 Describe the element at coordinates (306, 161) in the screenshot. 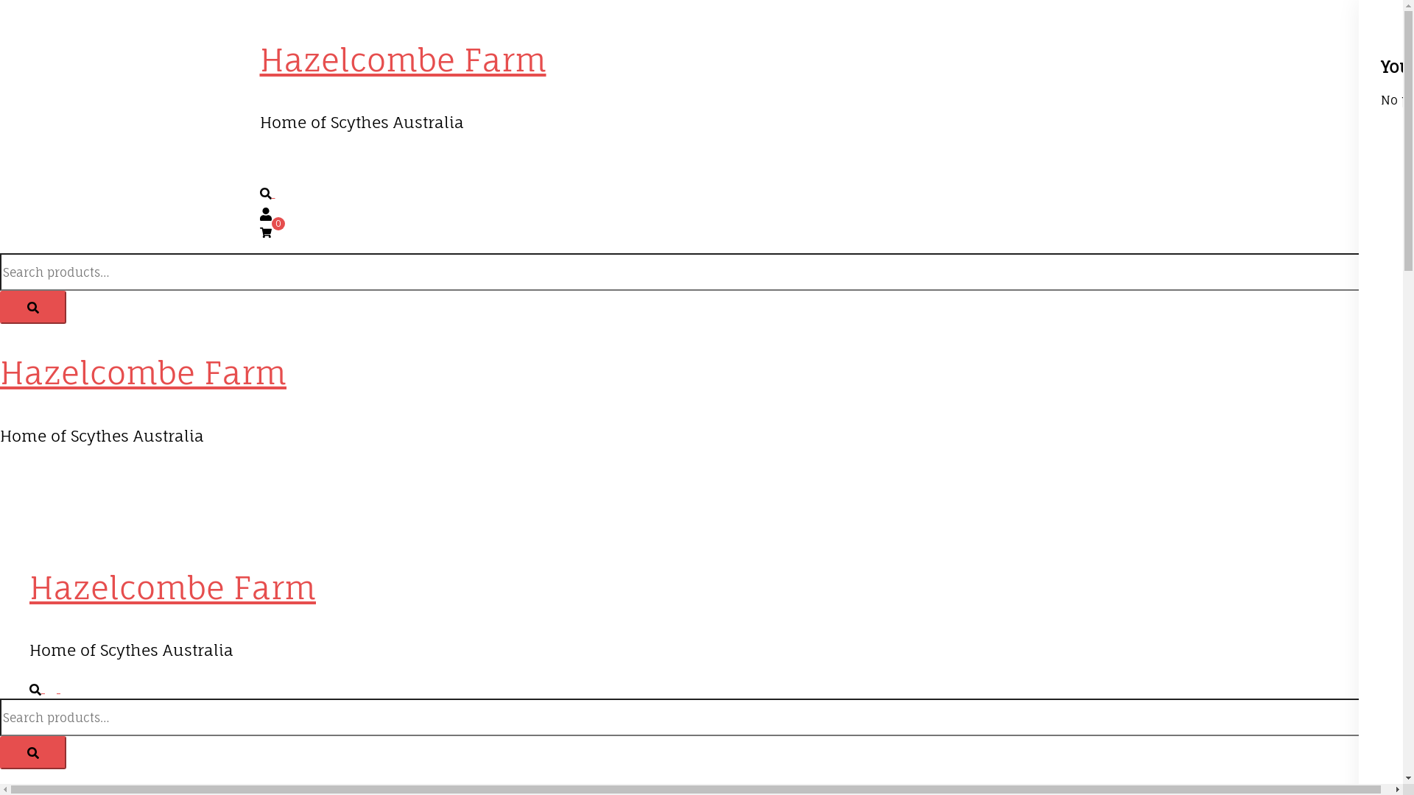

I see `Home` at that location.